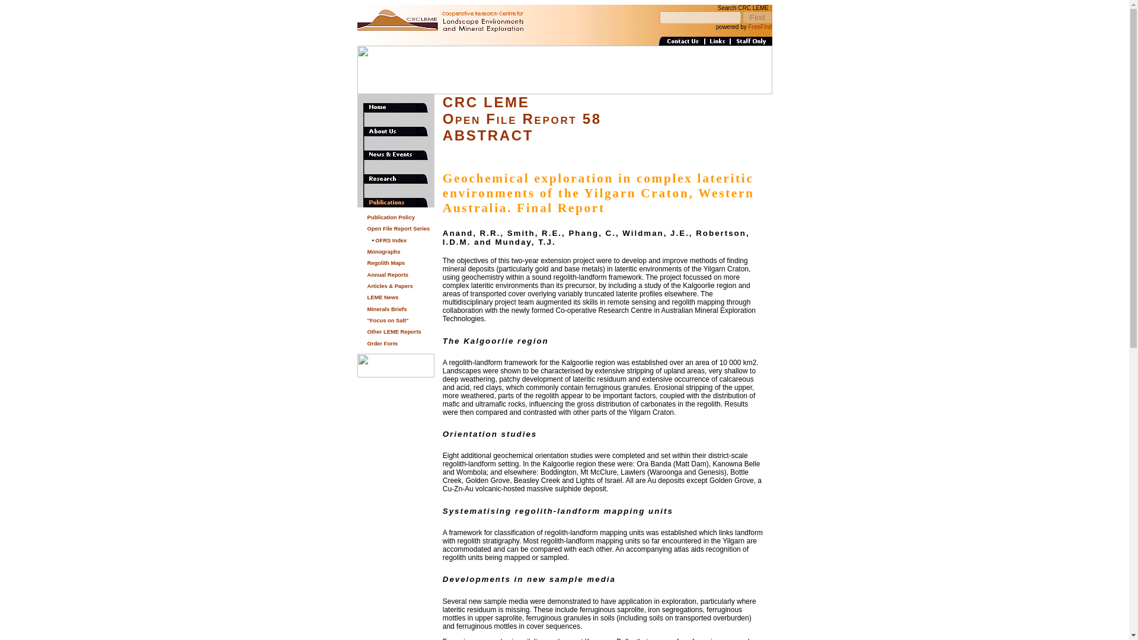 This screenshot has width=1138, height=640. Describe the element at coordinates (398, 229) in the screenshot. I see `Open File Report Series` at that location.